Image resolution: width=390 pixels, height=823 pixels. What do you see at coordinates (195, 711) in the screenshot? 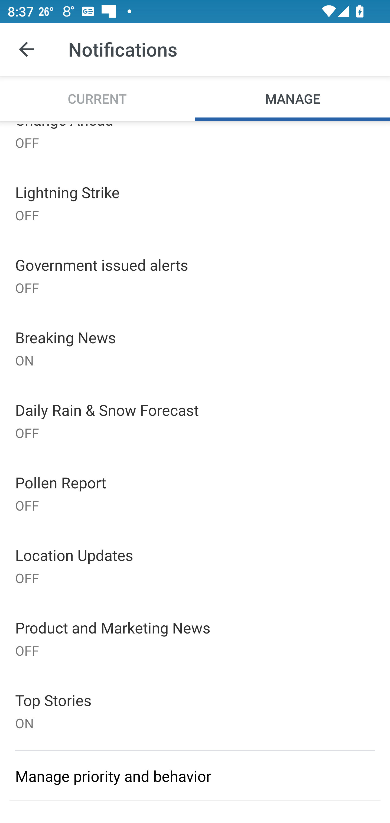
I see `Top Stories ON` at bounding box center [195, 711].